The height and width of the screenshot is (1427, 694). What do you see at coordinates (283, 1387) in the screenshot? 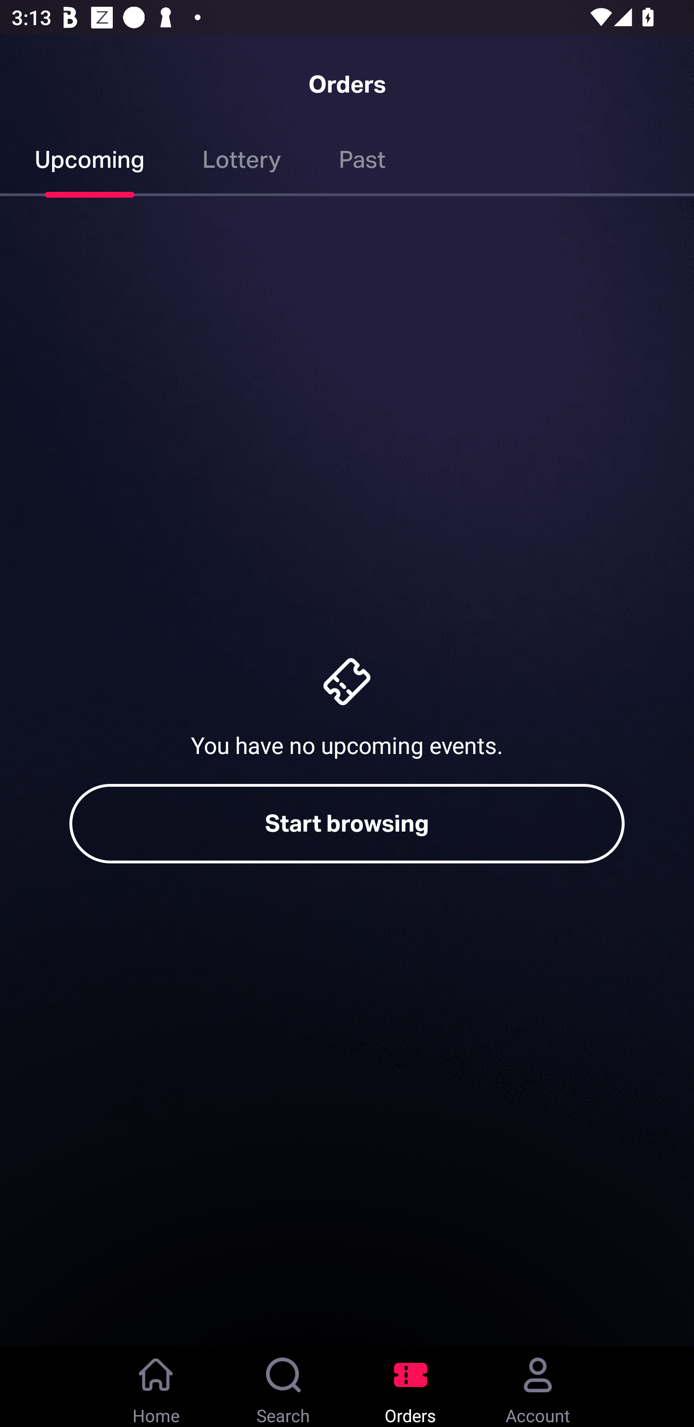
I see `Search` at bounding box center [283, 1387].